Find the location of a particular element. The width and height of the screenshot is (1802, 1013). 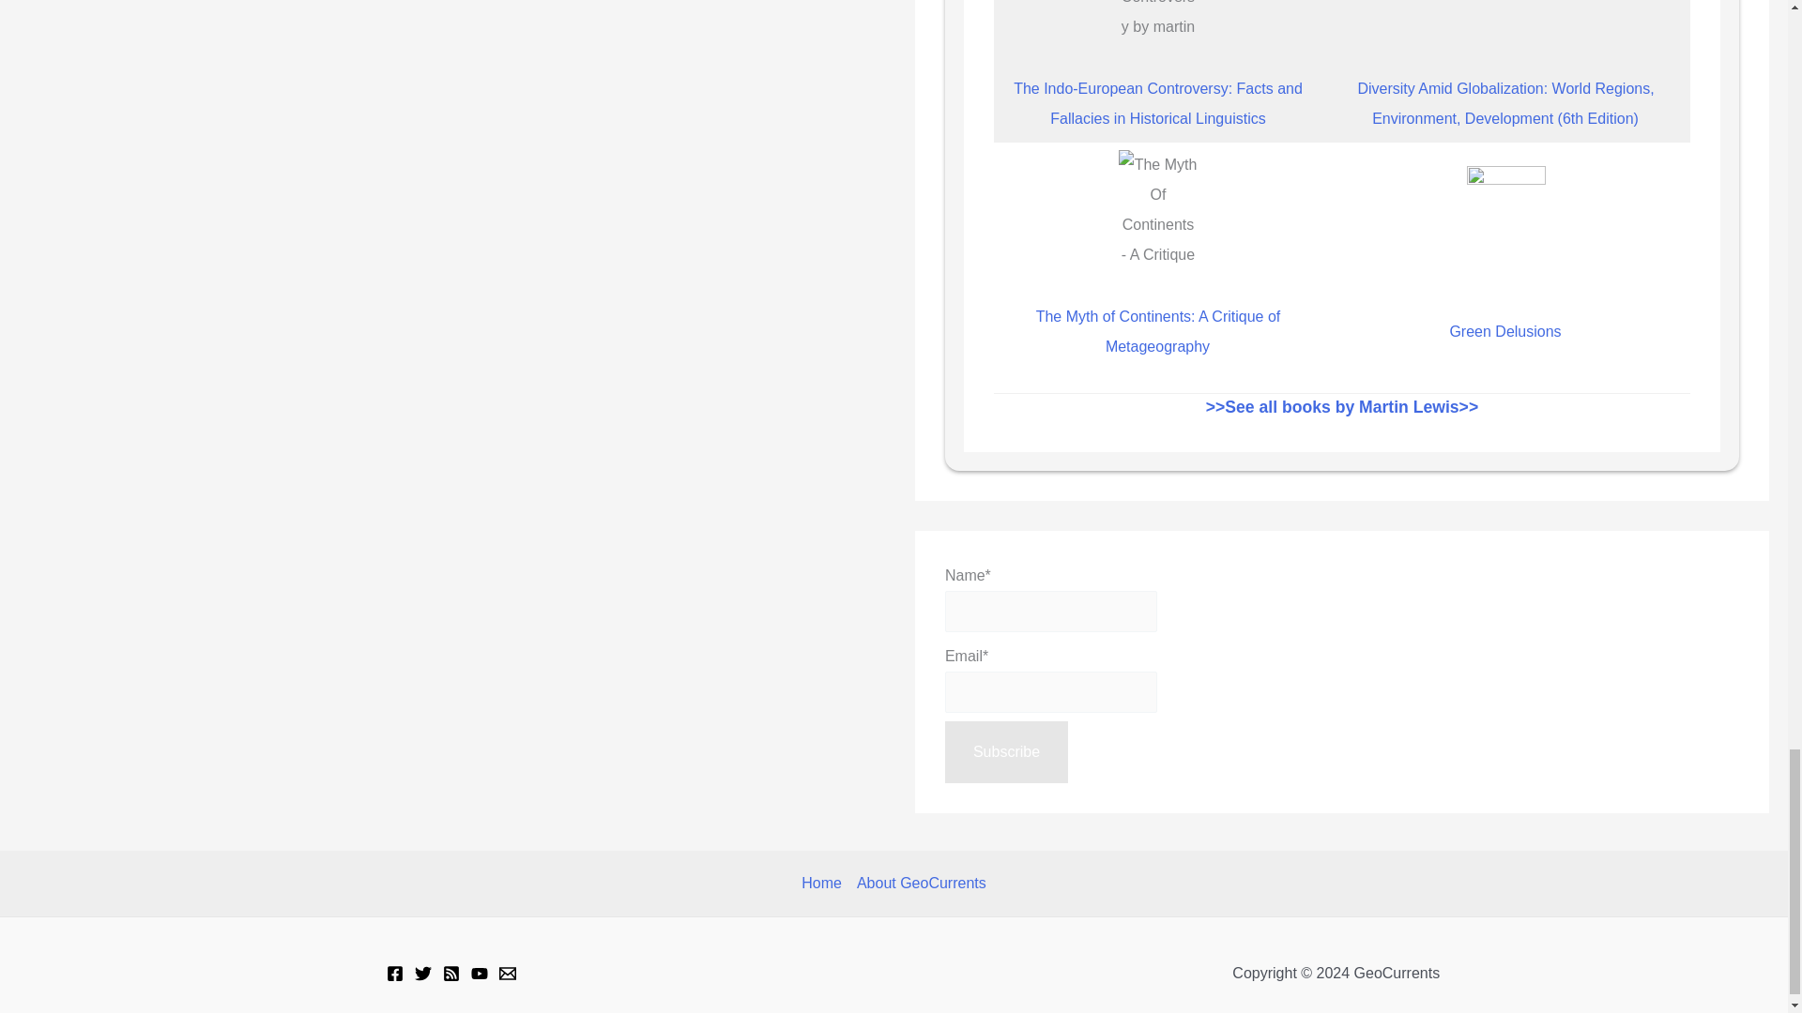

green delusions by martin lewis is located at coordinates (1505, 225).